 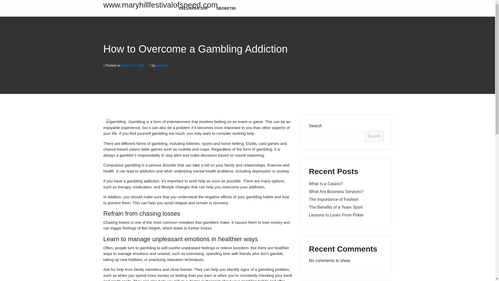 What do you see at coordinates (193, 8) in the screenshot?
I see `keluaran sgp` at bounding box center [193, 8].